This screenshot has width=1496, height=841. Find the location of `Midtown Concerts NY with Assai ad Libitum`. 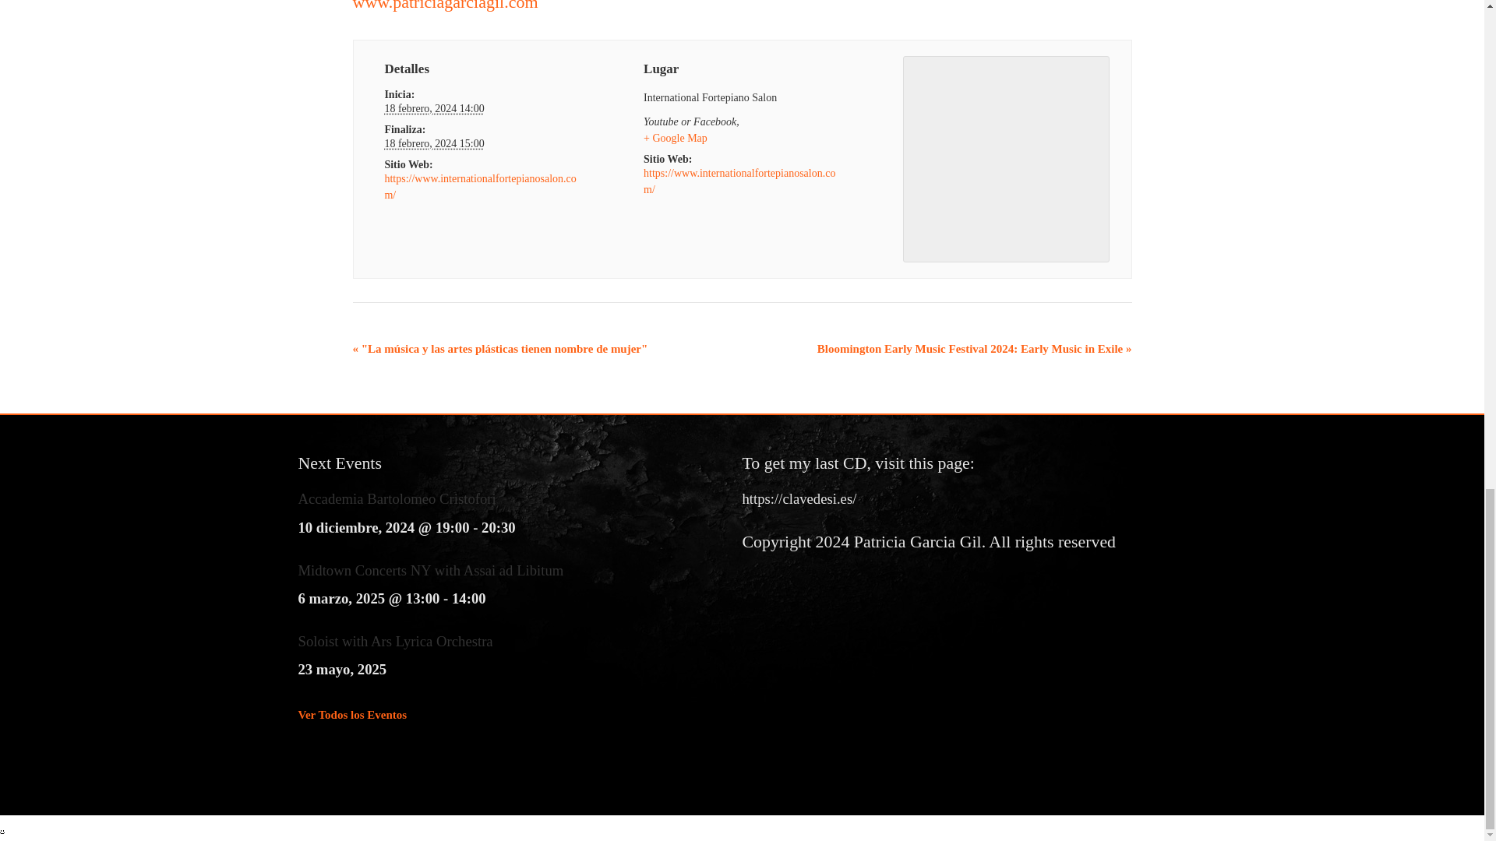

Midtown Concerts NY with Assai ad Libitum is located at coordinates (430, 570).